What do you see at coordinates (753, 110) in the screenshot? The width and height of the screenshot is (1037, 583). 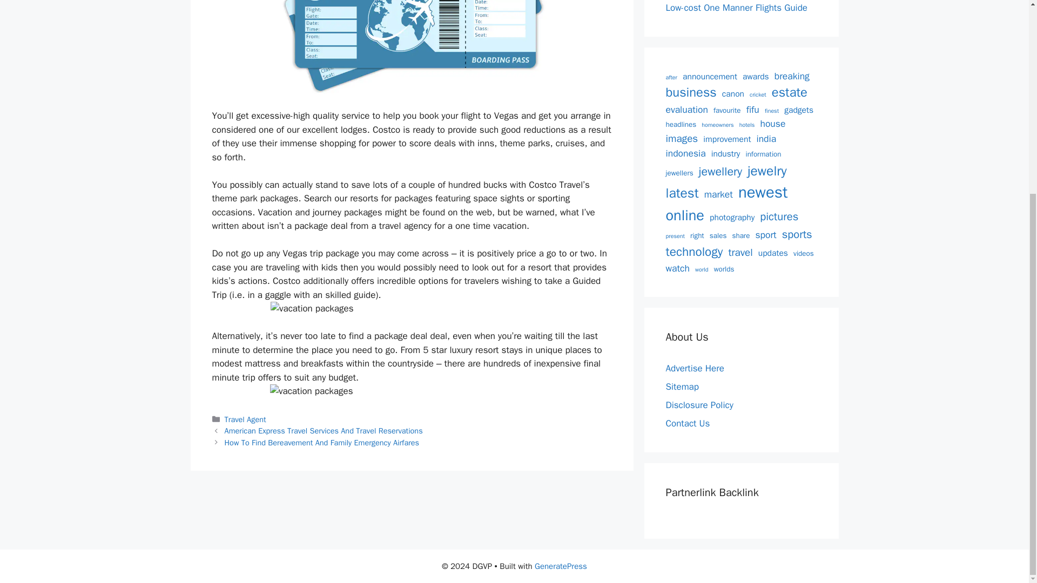 I see `fifu` at bounding box center [753, 110].